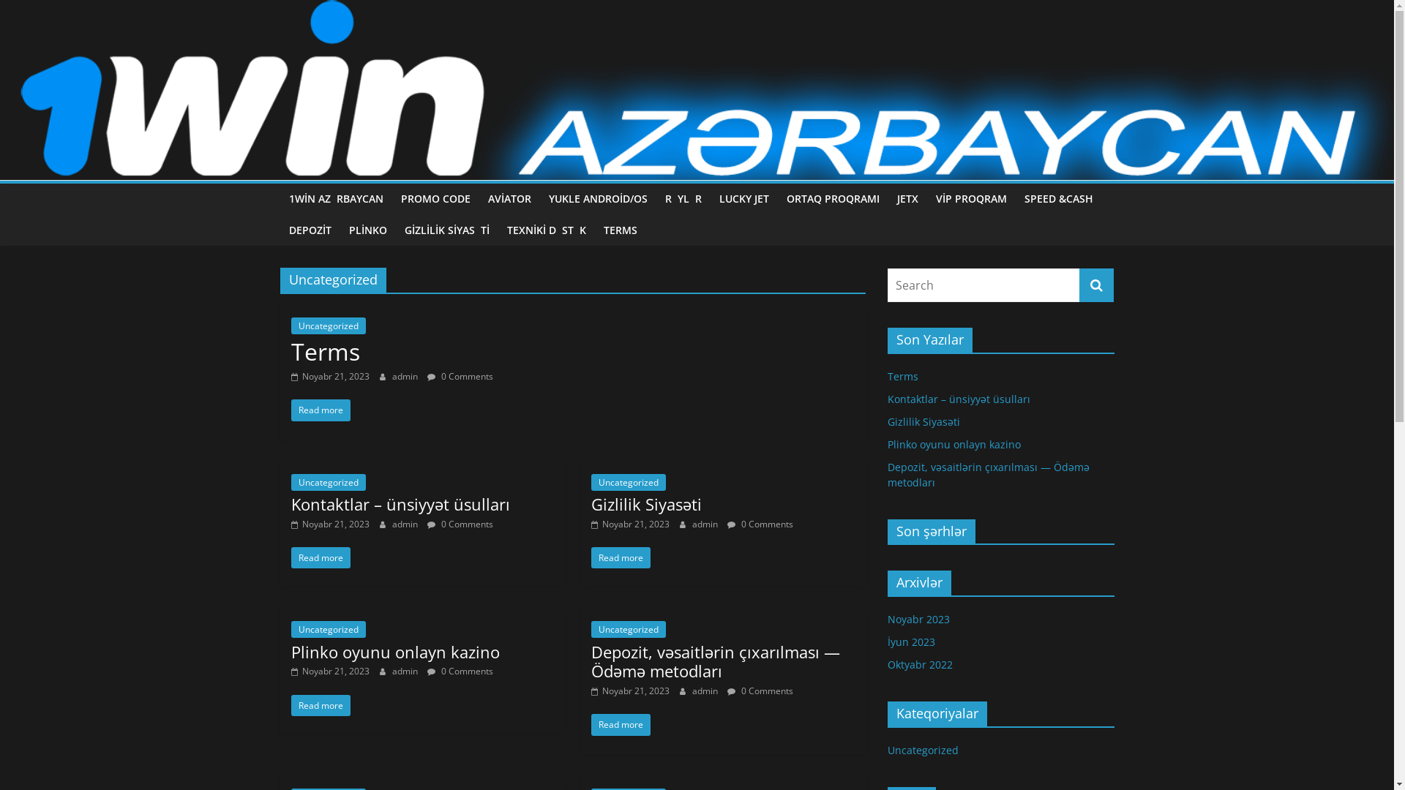 The width and height of the screenshot is (1405, 790). What do you see at coordinates (631, 524) in the screenshot?
I see `Noyabr 21, 2023` at bounding box center [631, 524].